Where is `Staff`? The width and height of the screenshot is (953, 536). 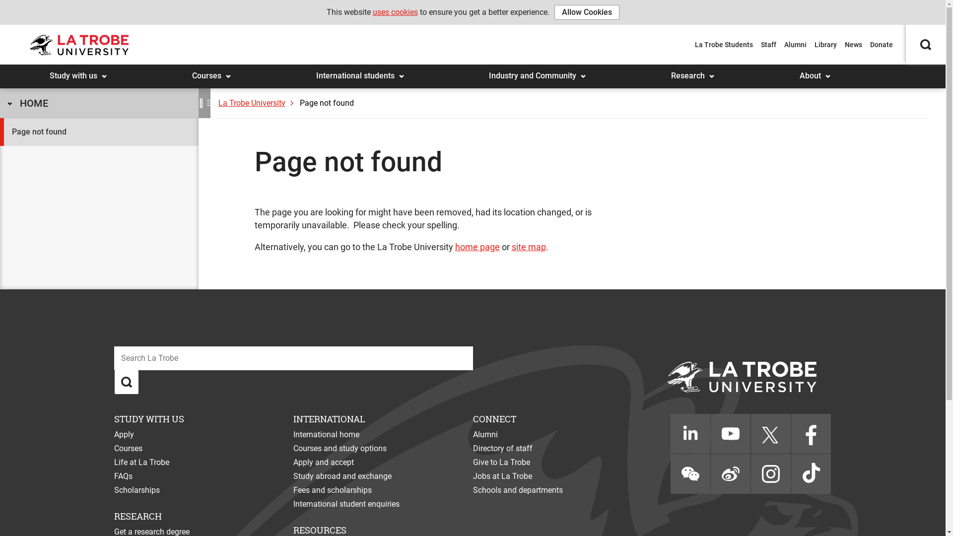
Staff is located at coordinates (768, 45).